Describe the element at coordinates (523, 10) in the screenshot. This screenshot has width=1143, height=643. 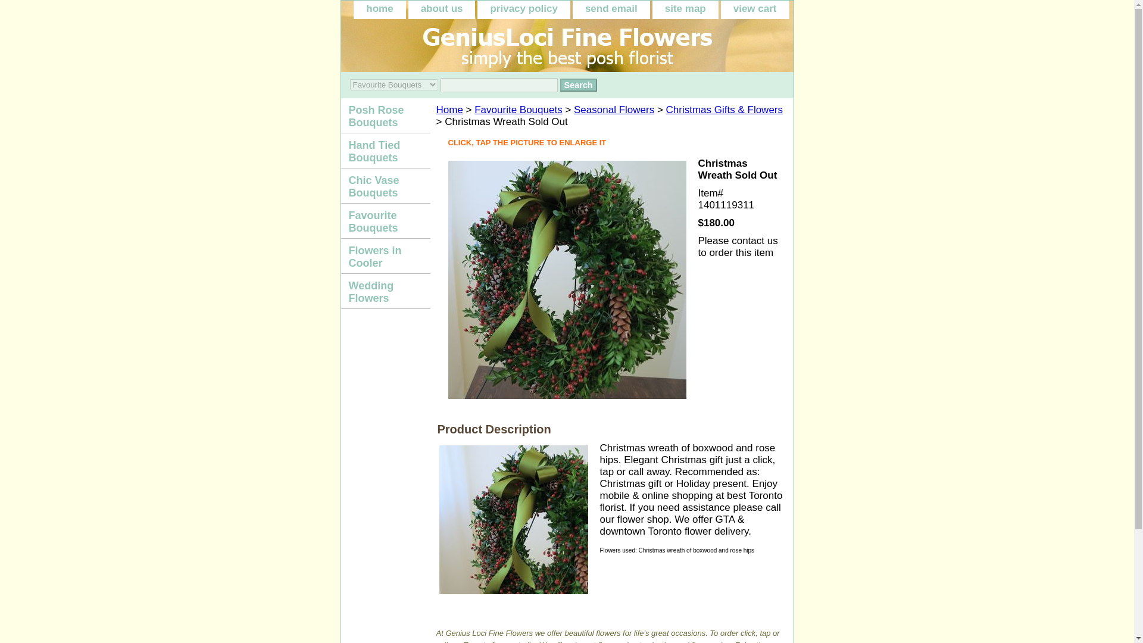
I see `privacy policy` at that location.